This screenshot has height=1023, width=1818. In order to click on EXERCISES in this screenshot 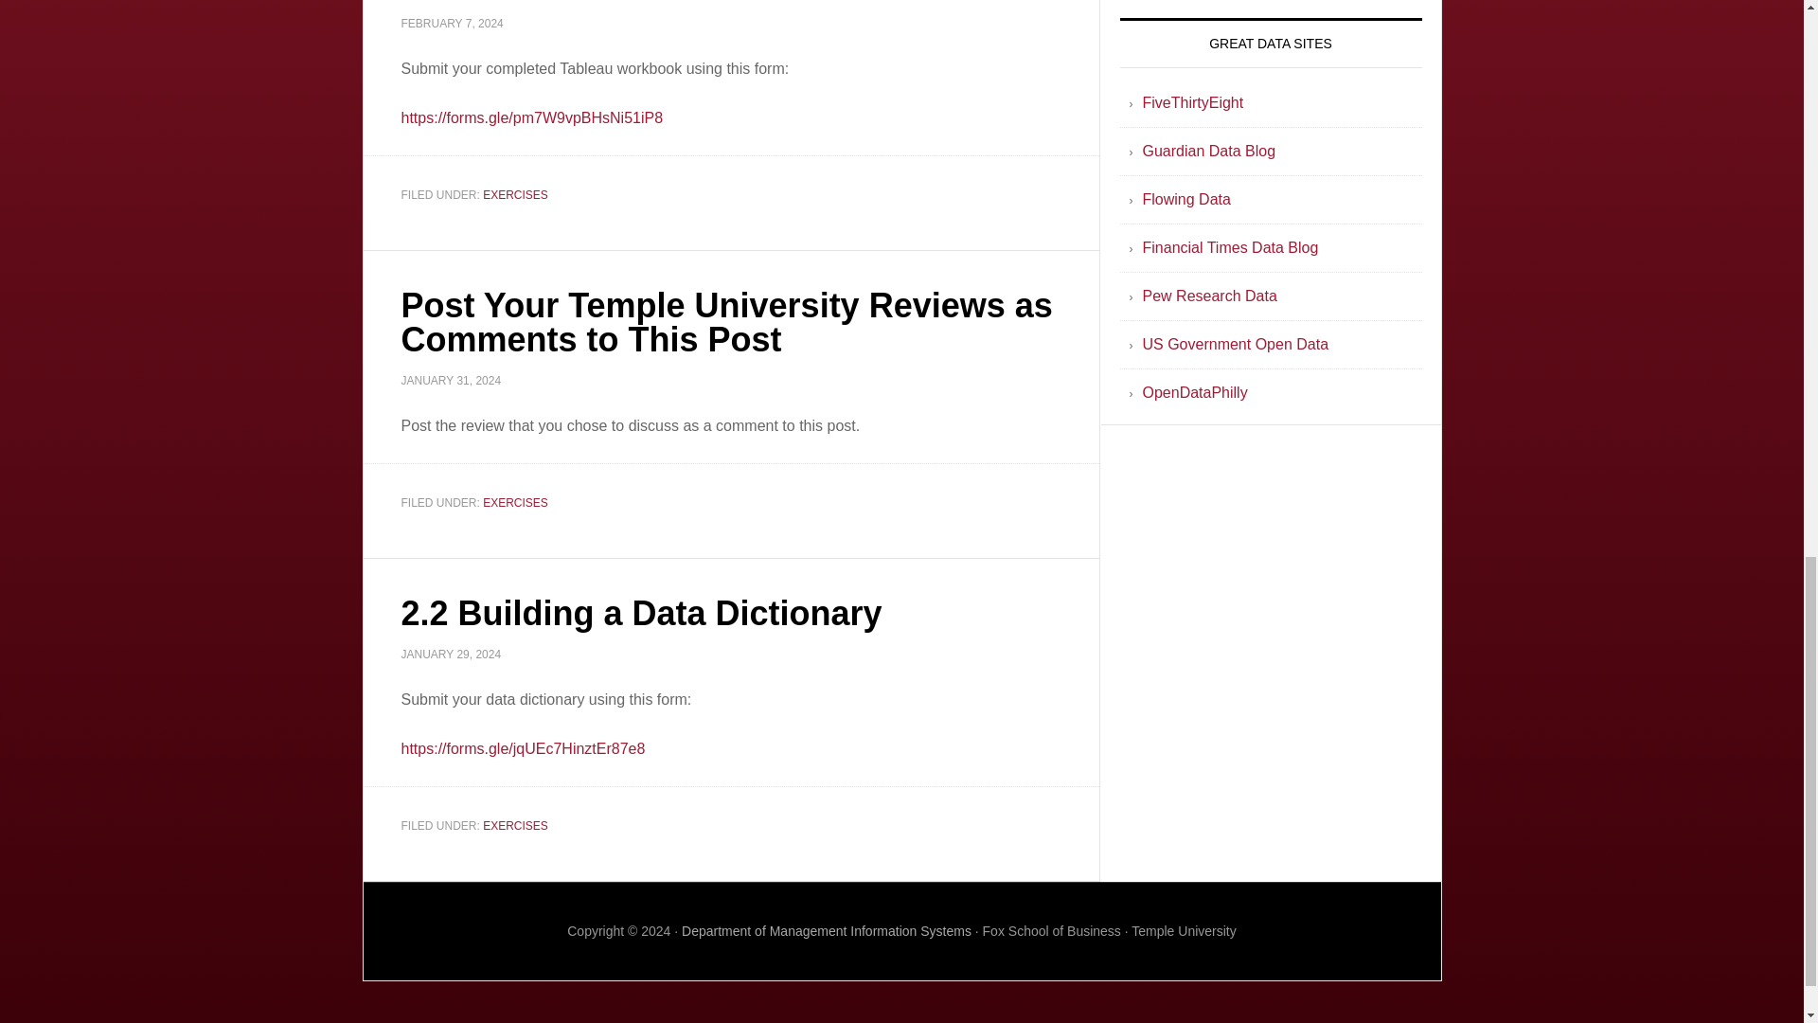, I will do `click(515, 501)`.